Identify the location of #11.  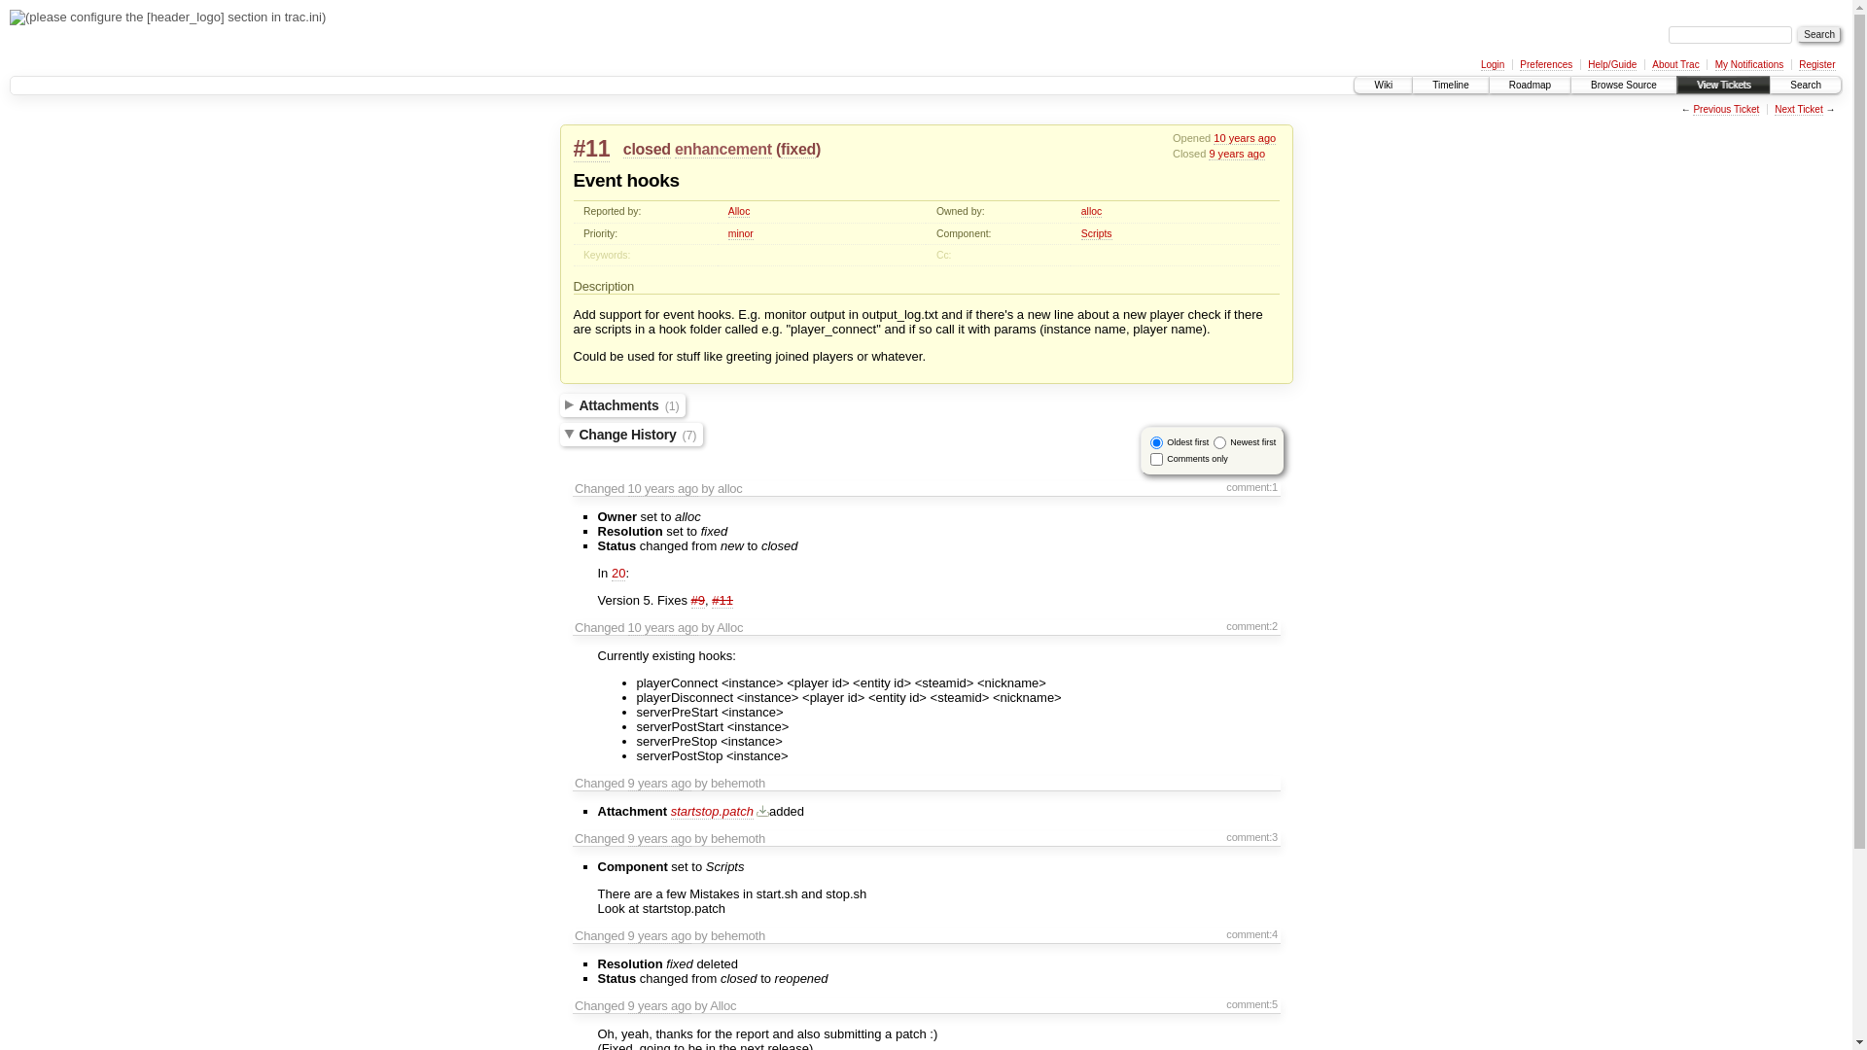
(722, 601).